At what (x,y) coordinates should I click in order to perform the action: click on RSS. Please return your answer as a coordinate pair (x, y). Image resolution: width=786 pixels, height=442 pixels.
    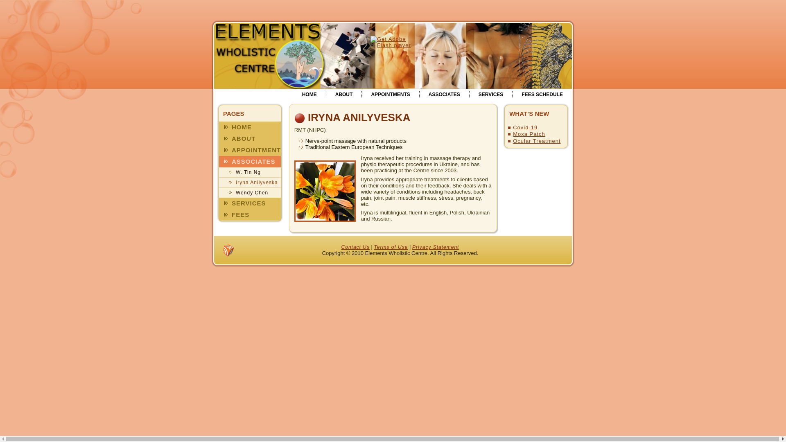
    Looking at the image, I should click on (228, 250).